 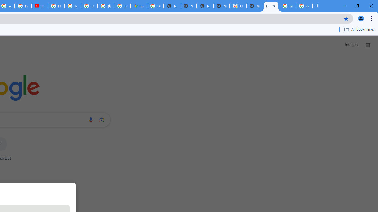 What do you see at coordinates (139, 6) in the screenshot?
I see `Google Maps` at bounding box center [139, 6].